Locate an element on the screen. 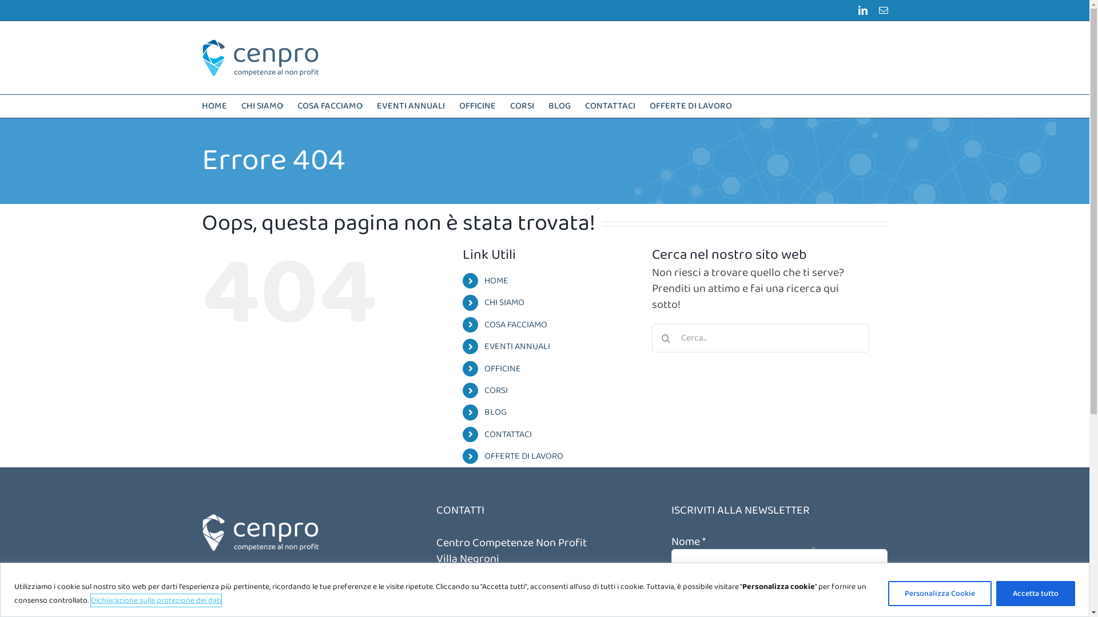  OFFERTE DI LAVORO is located at coordinates (691, 106).